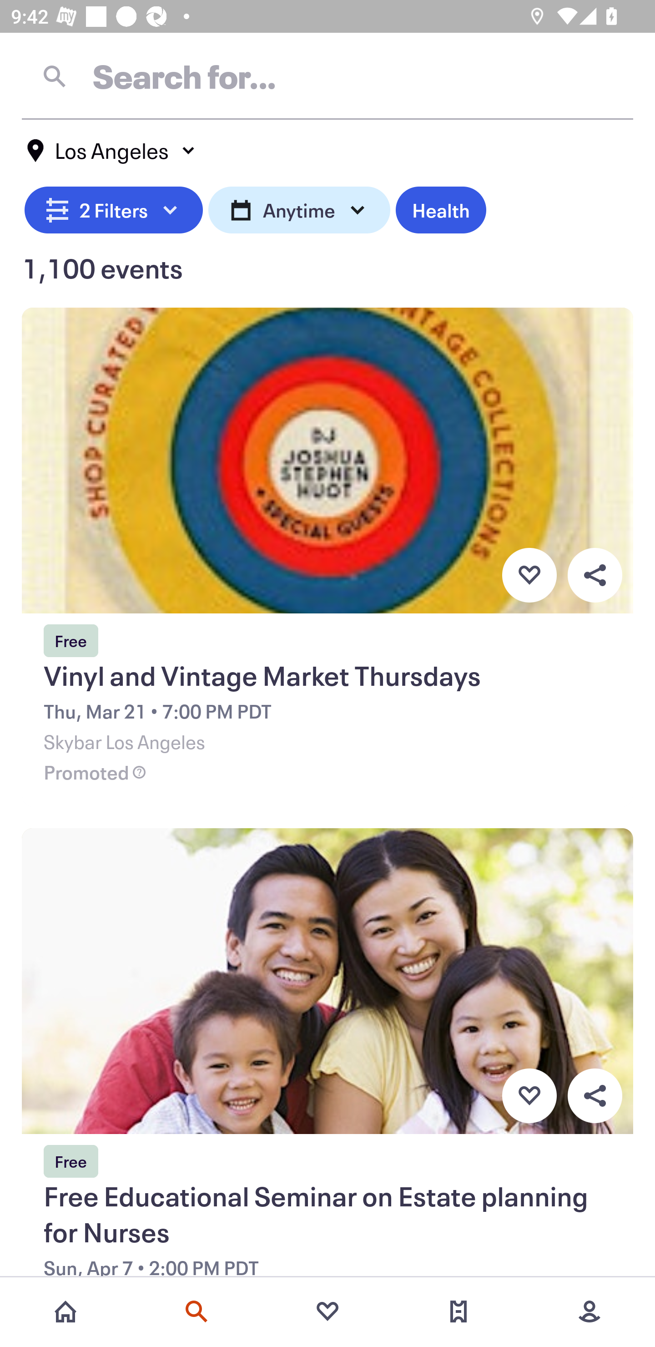 The image size is (655, 1347). I want to click on Favorites, so click(327, 1312).